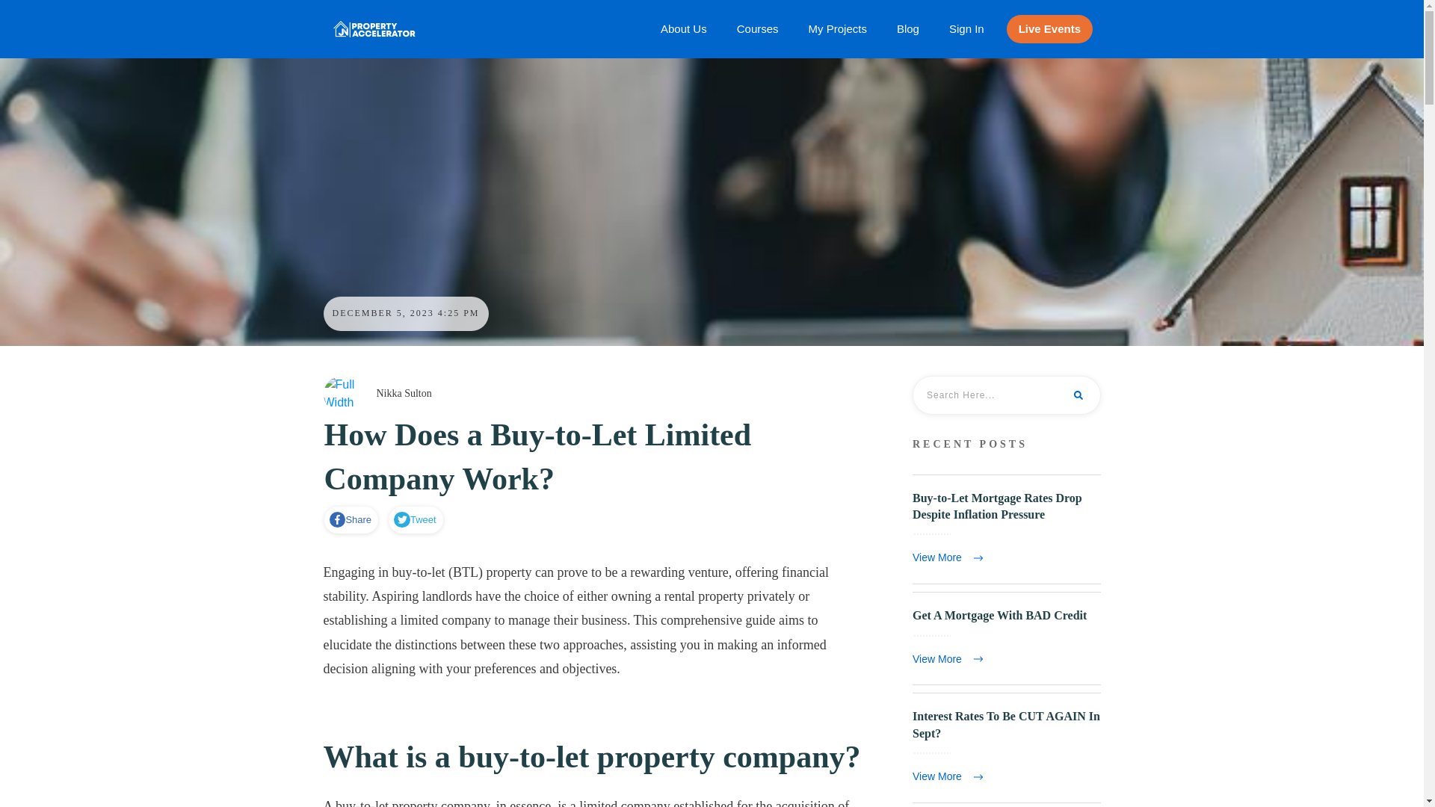  I want to click on Courses, so click(758, 28).